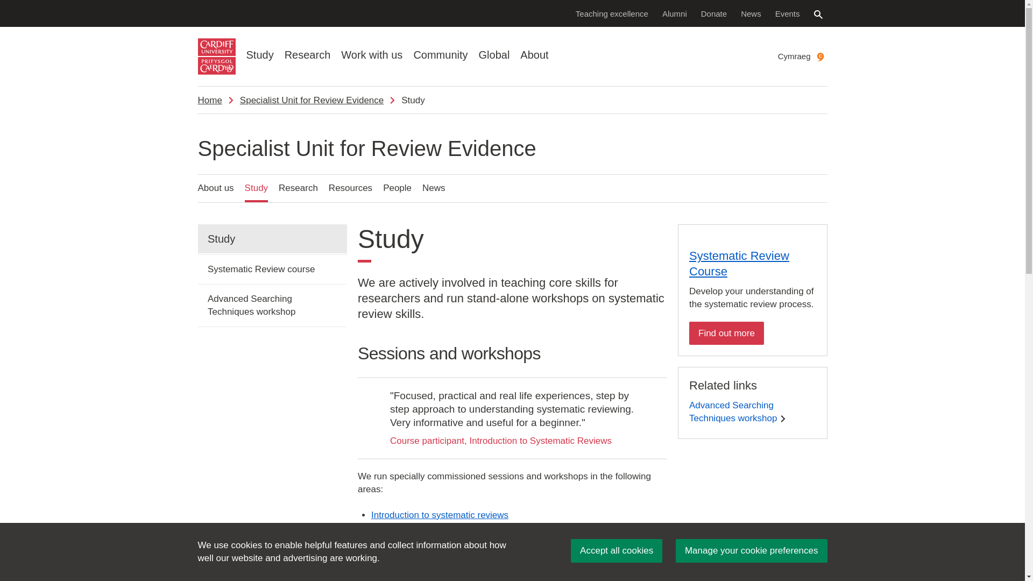  What do you see at coordinates (820, 57) in the screenshot?
I see `cymraeg` at bounding box center [820, 57].